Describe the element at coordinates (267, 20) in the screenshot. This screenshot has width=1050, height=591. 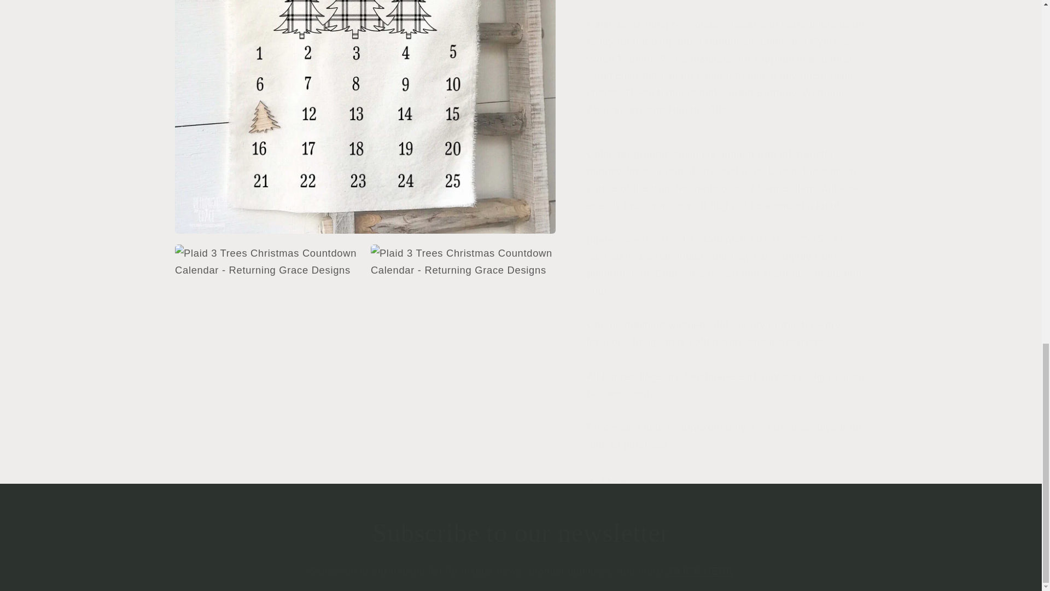
I see `Open media 2 in modal` at that location.